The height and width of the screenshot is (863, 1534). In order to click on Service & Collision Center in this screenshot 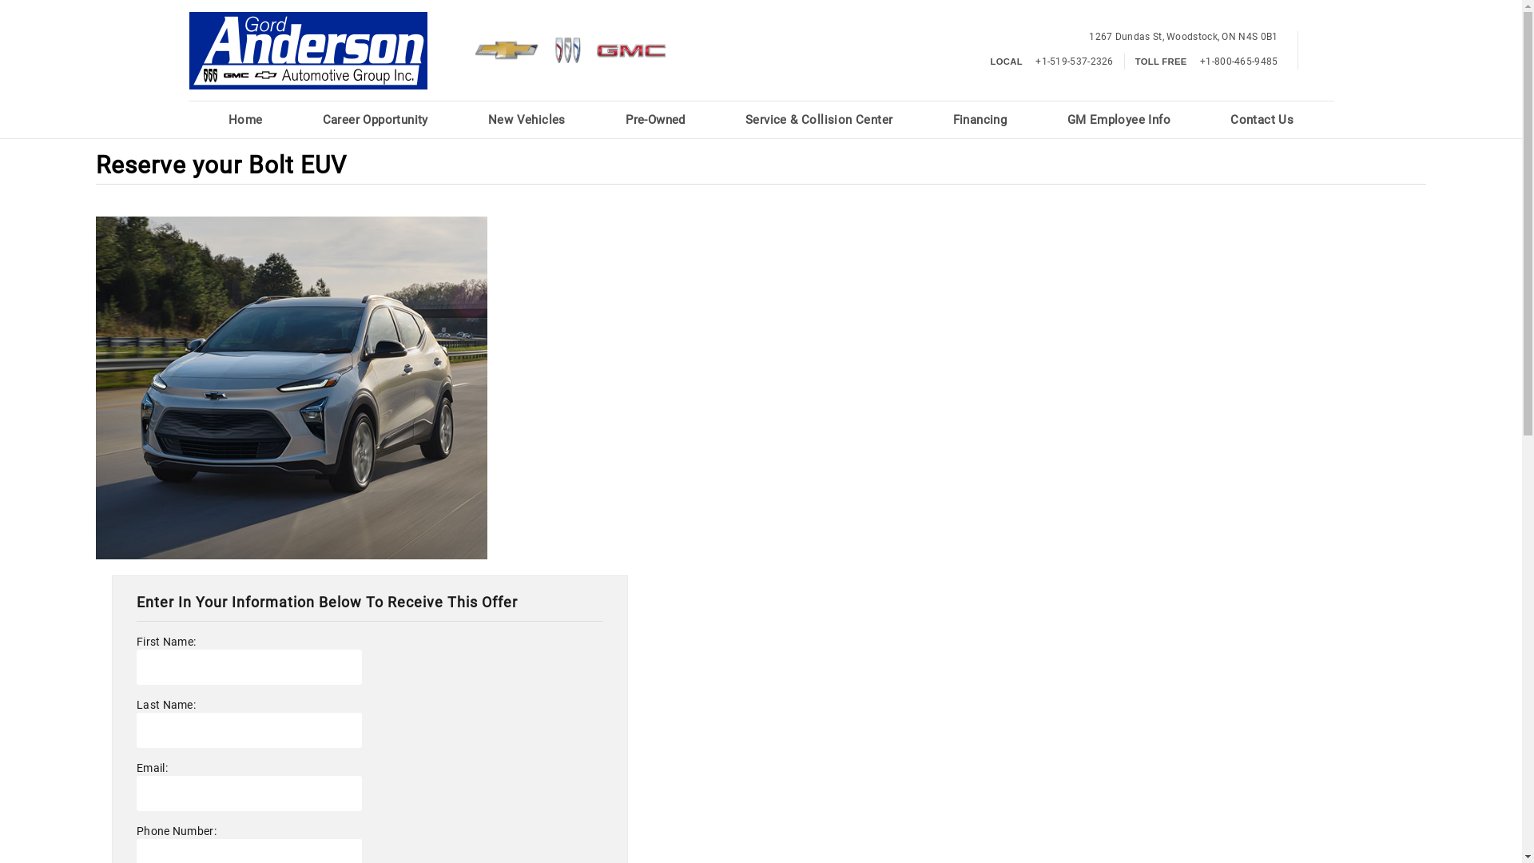, I will do `click(819, 120)`.